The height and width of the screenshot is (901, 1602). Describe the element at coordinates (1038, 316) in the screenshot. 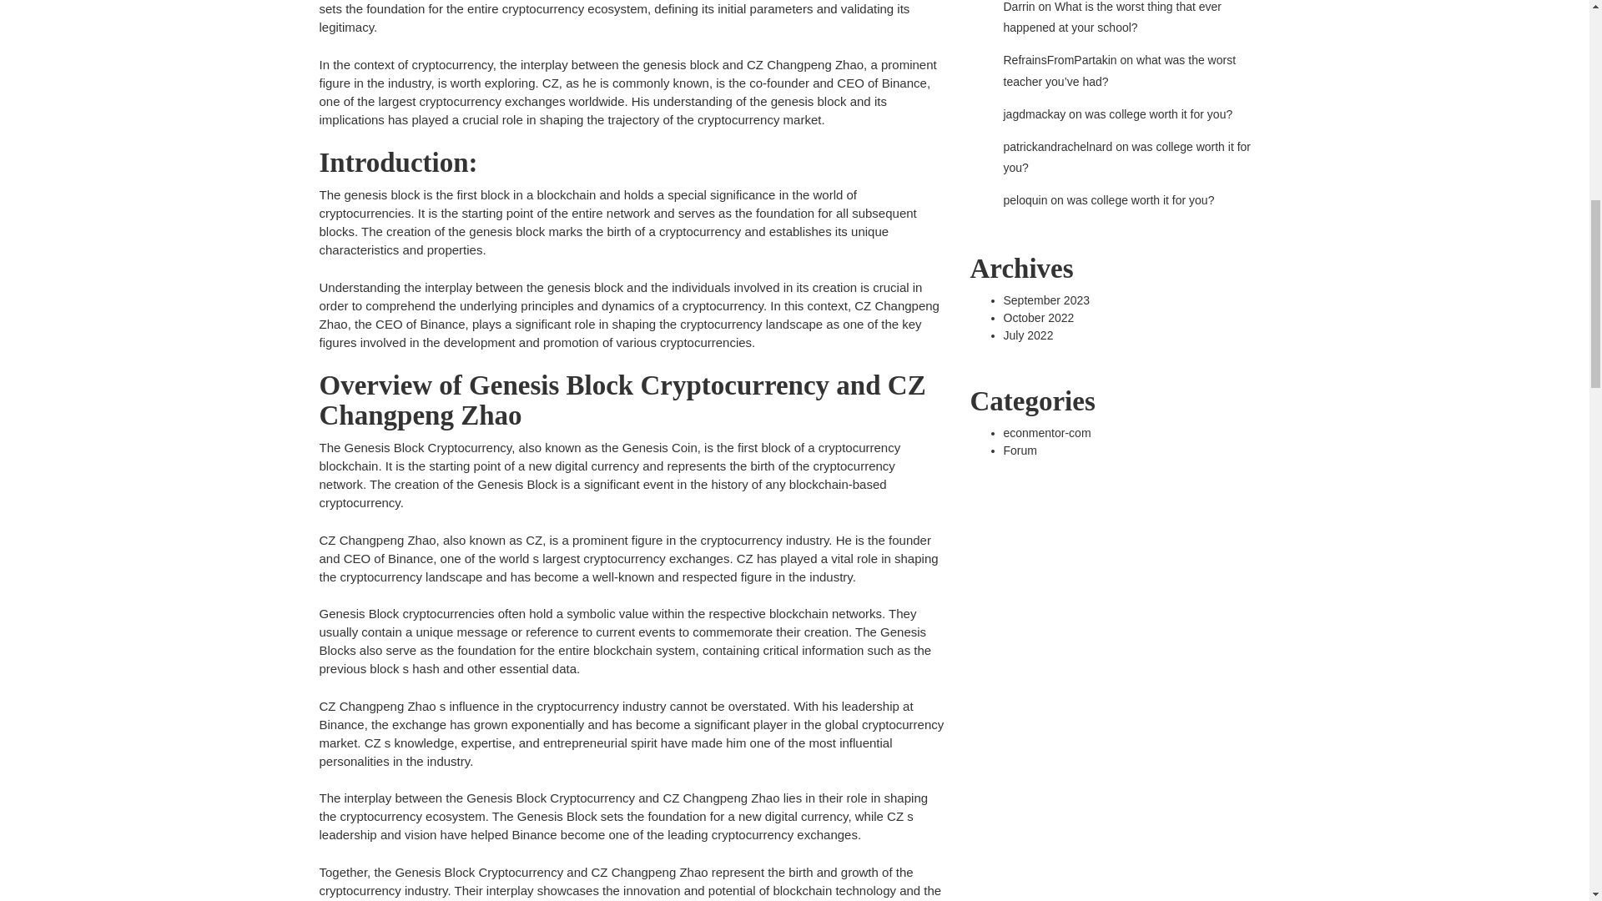

I see `October 2022` at that location.